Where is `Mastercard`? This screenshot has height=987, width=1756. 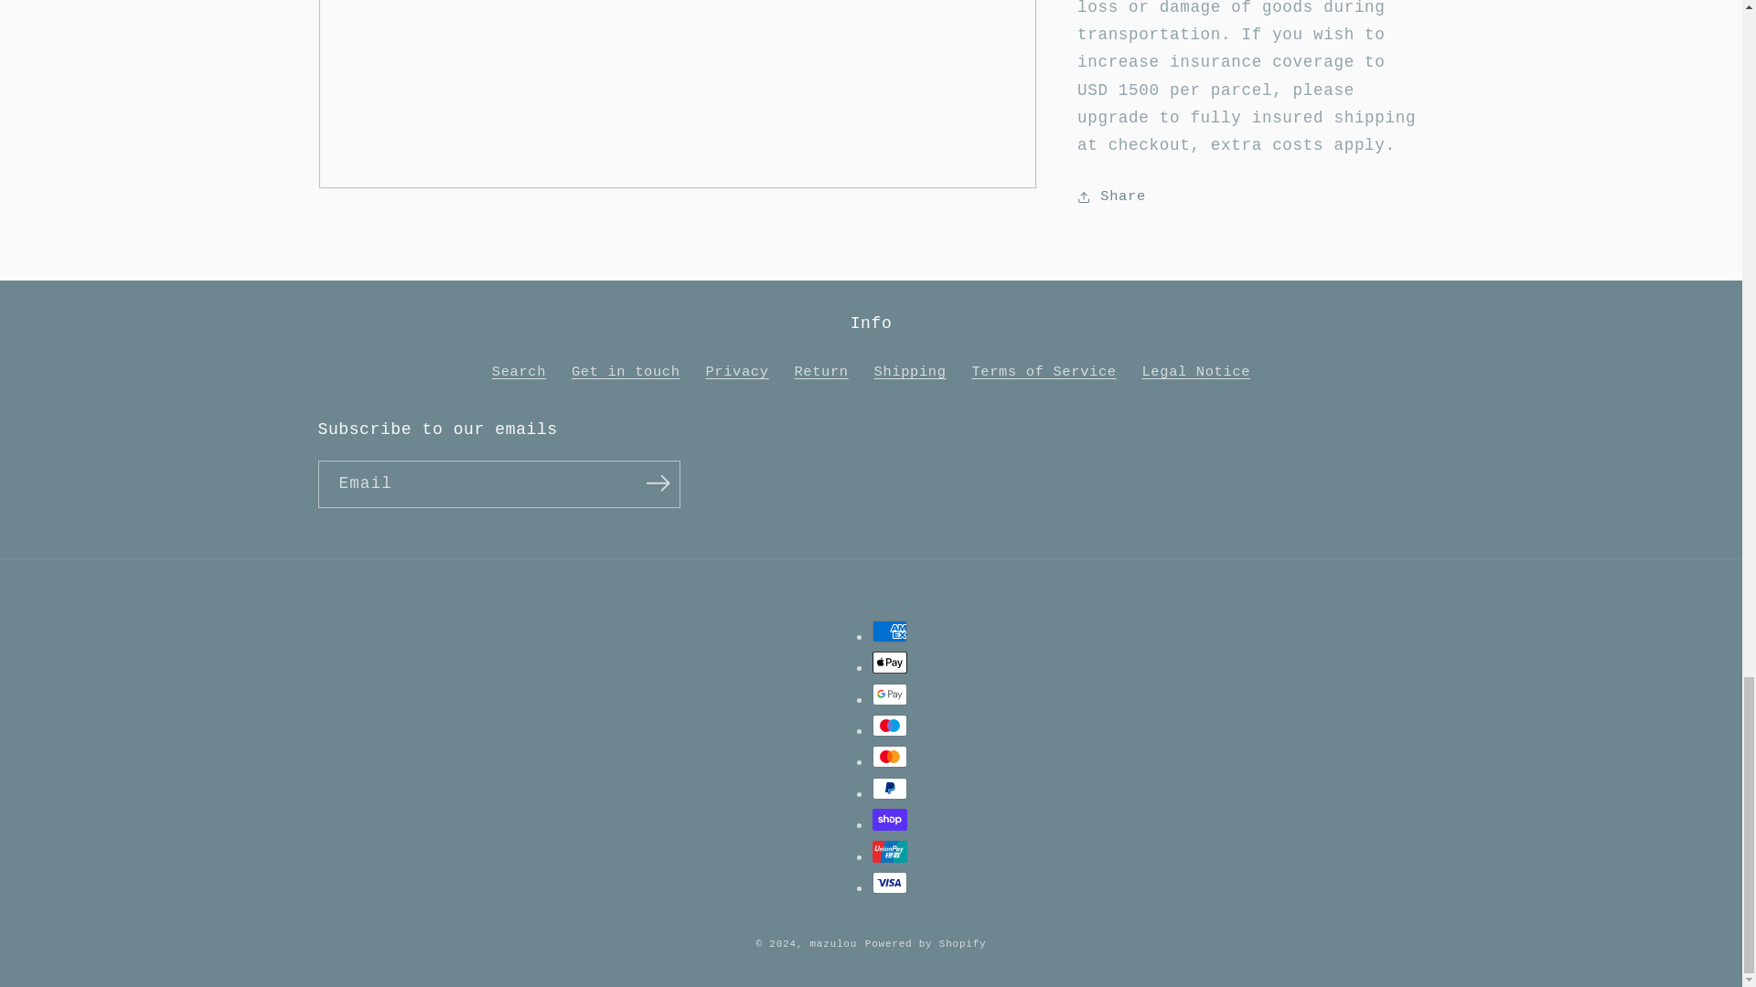 Mastercard is located at coordinates (890, 757).